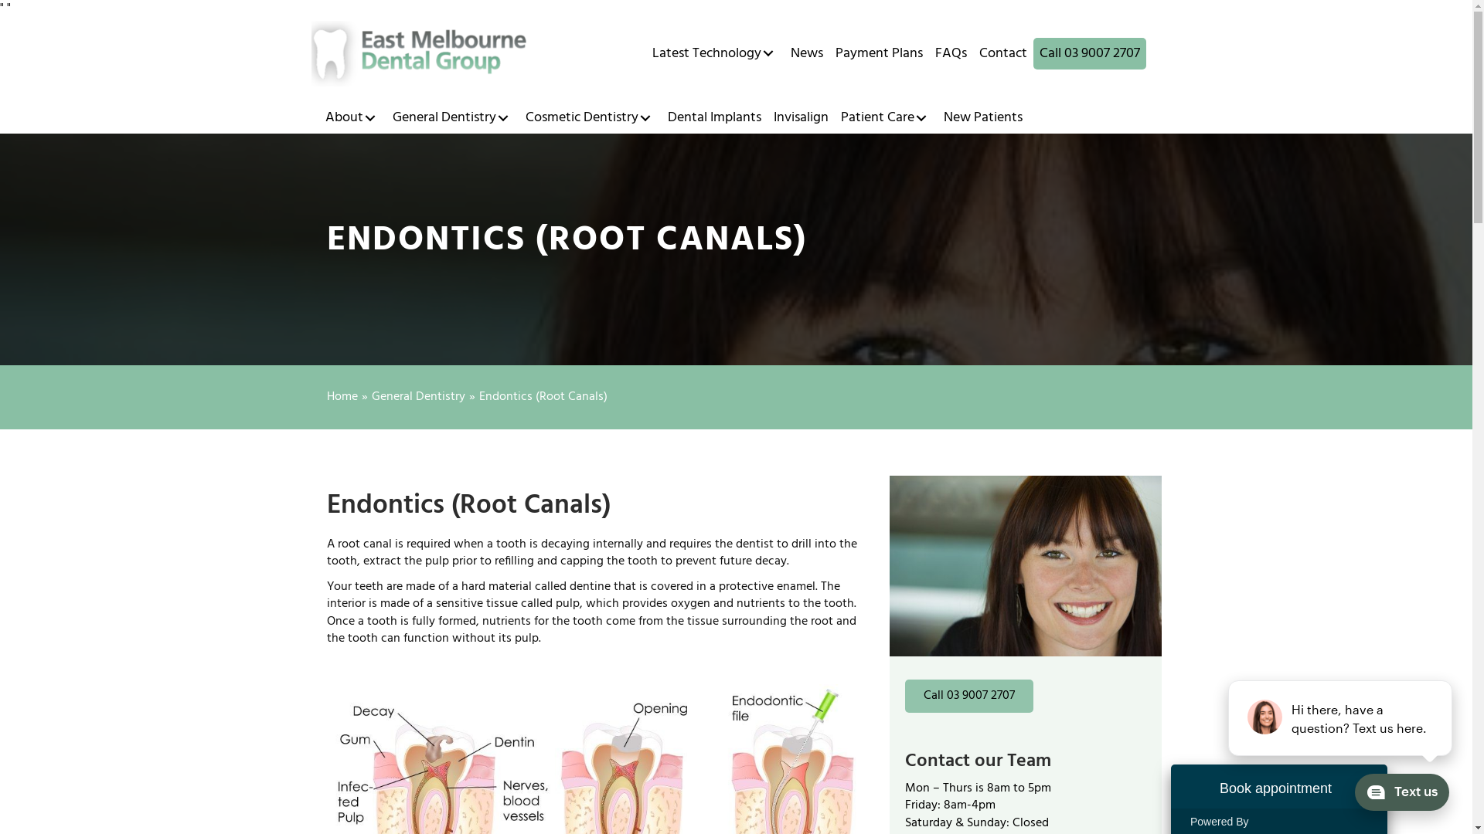 The image size is (1484, 834). Describe the element at coordinates (352, 117) in the screenshot. I see `About` at that location.